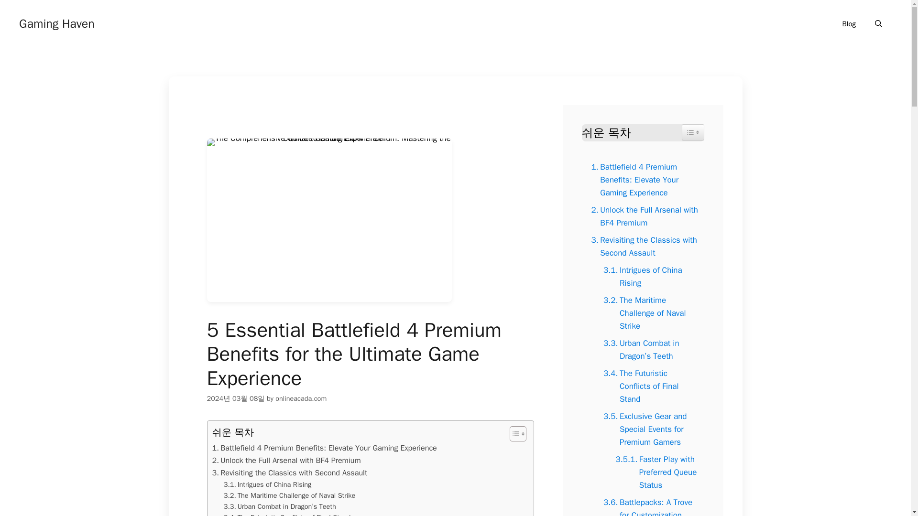  What do you see at coordinates (849, 24) in the screenshot?
I see `Blog` at bounding box center [849, 24].